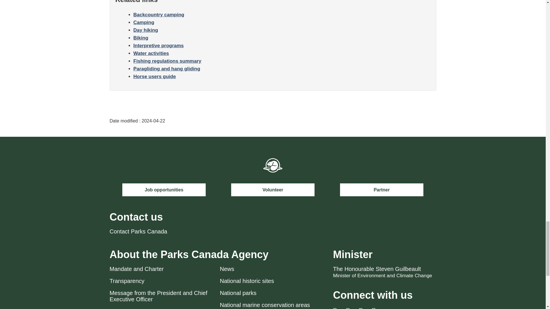 The width and height of the screenshot is (550, 309). Describe the element at coordinates (127, 281) in the screenshot. I see `Transparency` at that location.